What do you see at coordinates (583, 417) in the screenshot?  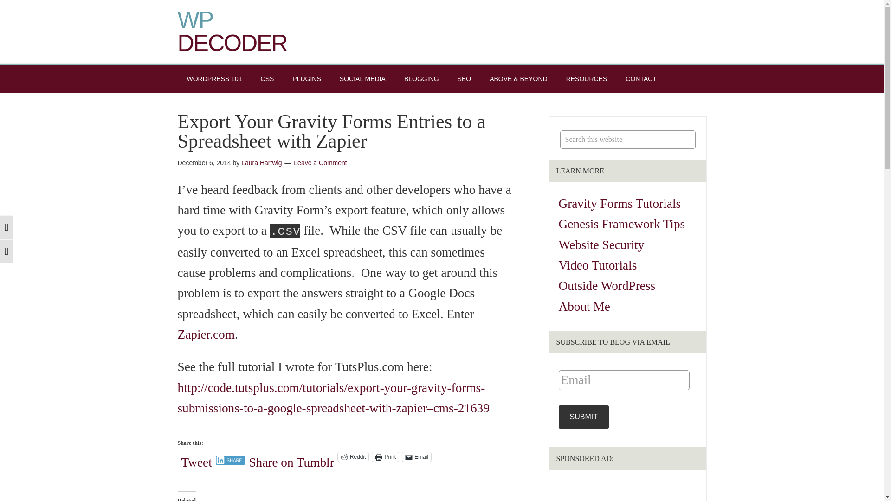 I see `Submit` at bounding box center [583, 417].